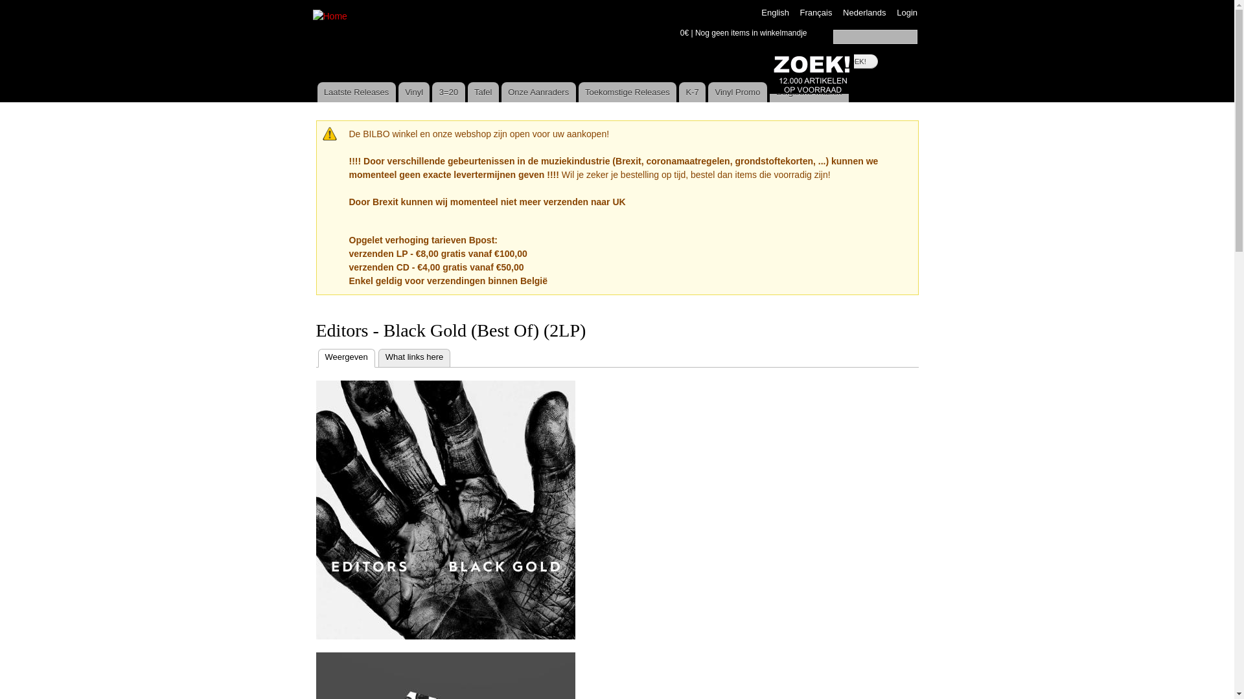  I want to click on Nederlands, so click(864, 13).